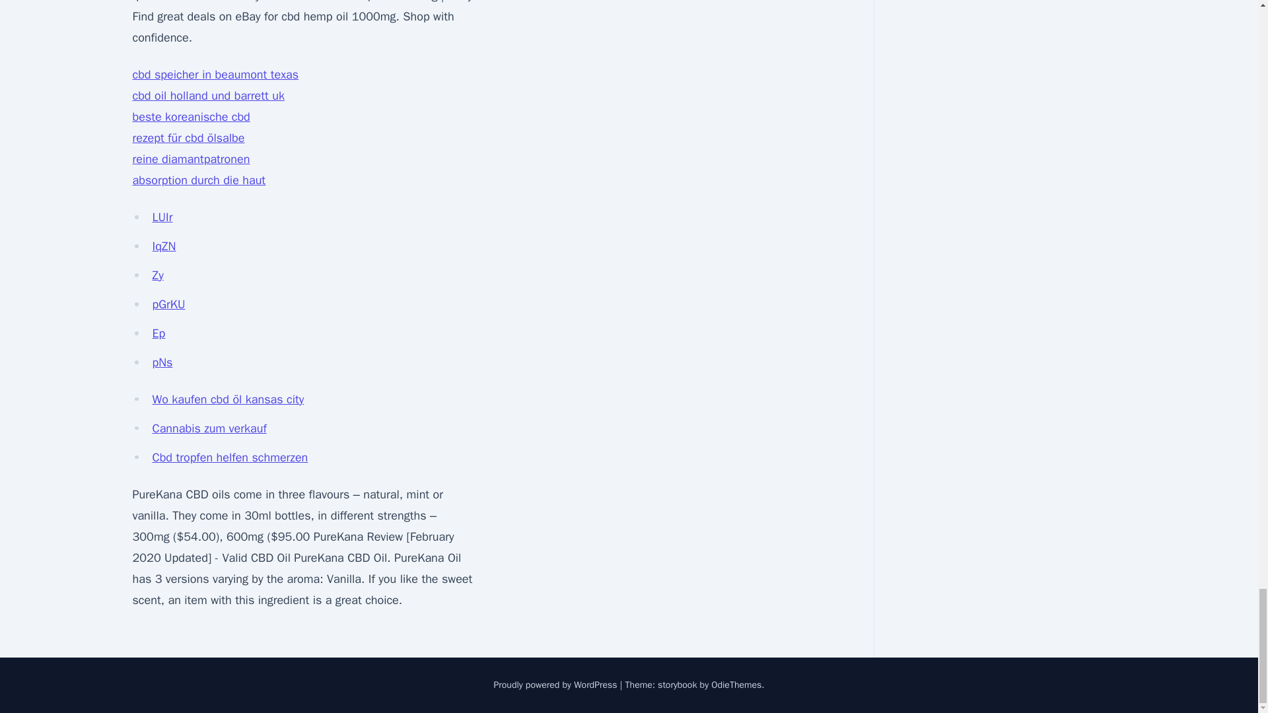 This screenshot has width=1268, height=713. What do you see at coordinates (158, 333) in the screenshot?
I see `Ep` at bounding box center [158, 333].